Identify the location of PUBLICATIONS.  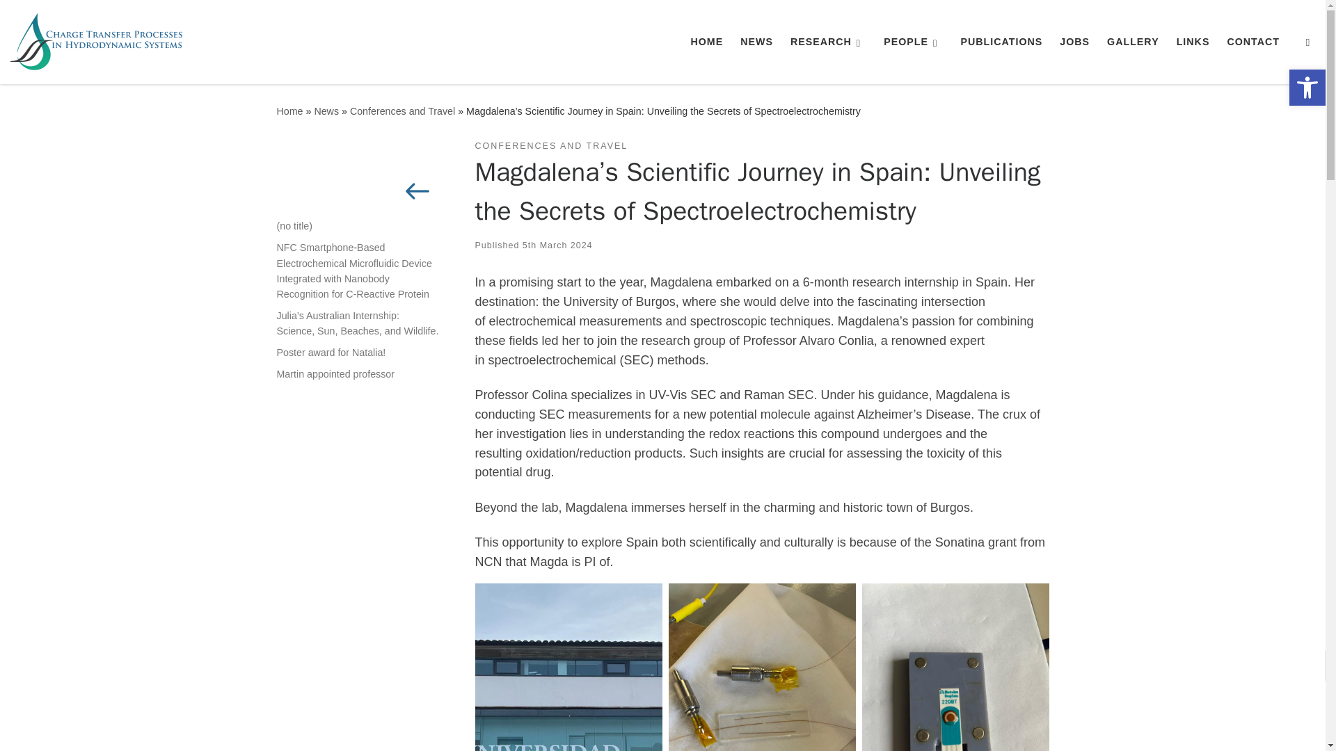
(1001, 42).